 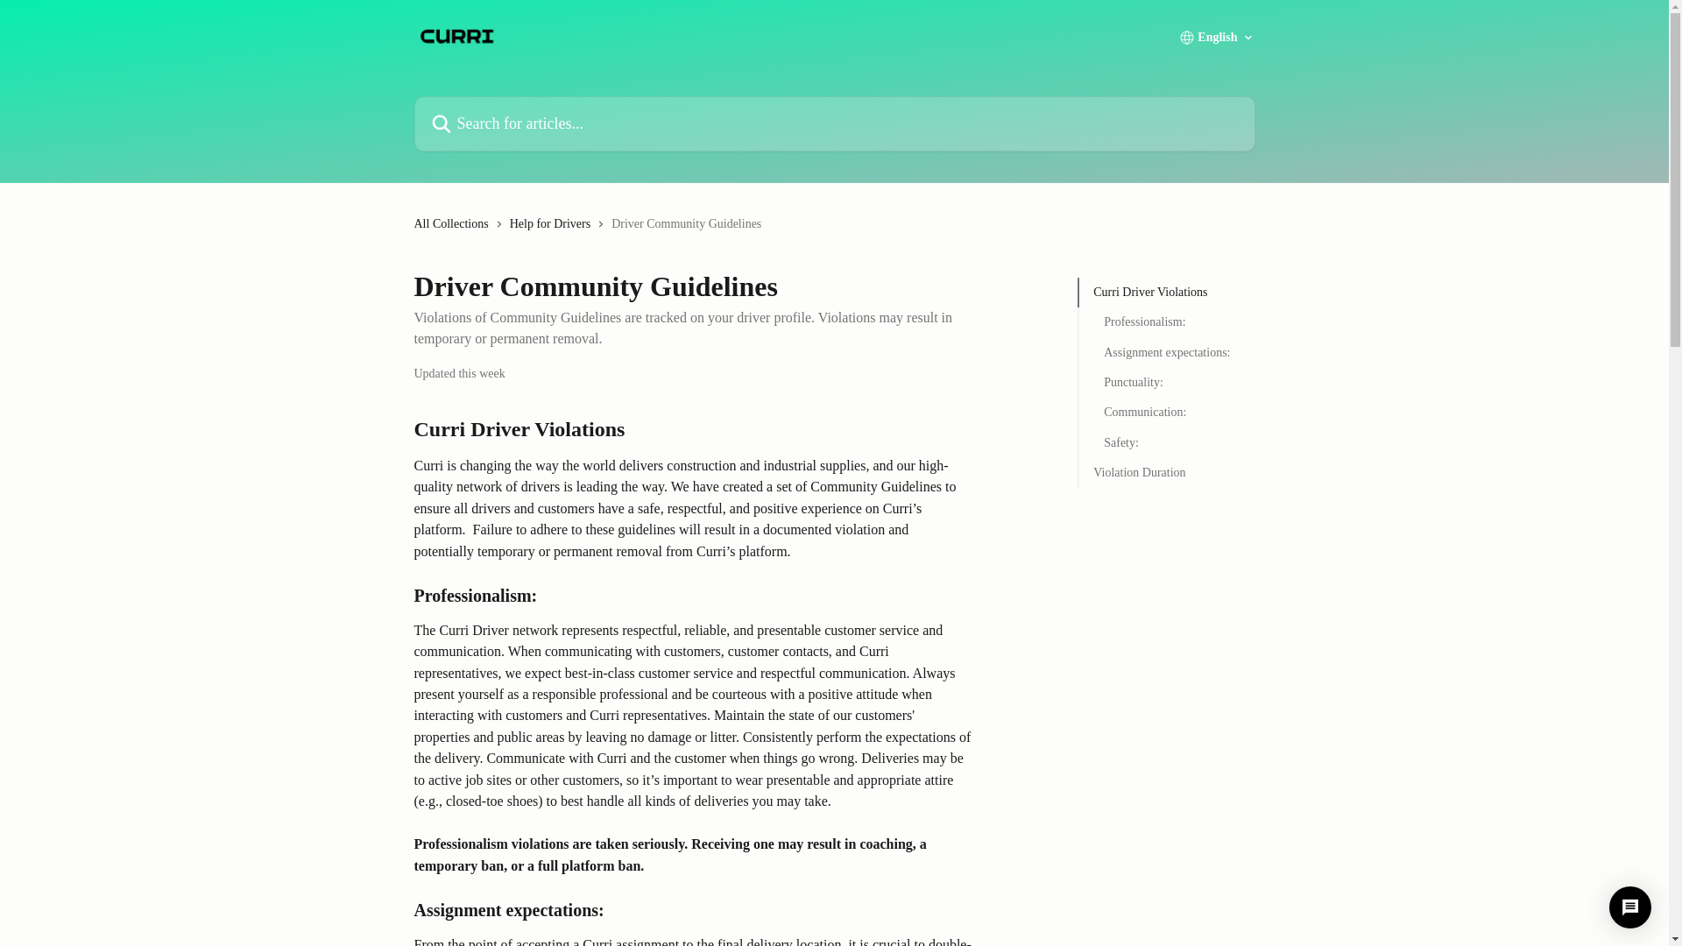 What do you see at coordinates (1166, 322) in the screenshot?
I see `Professionalism:` at bounding box center [1166, 322].